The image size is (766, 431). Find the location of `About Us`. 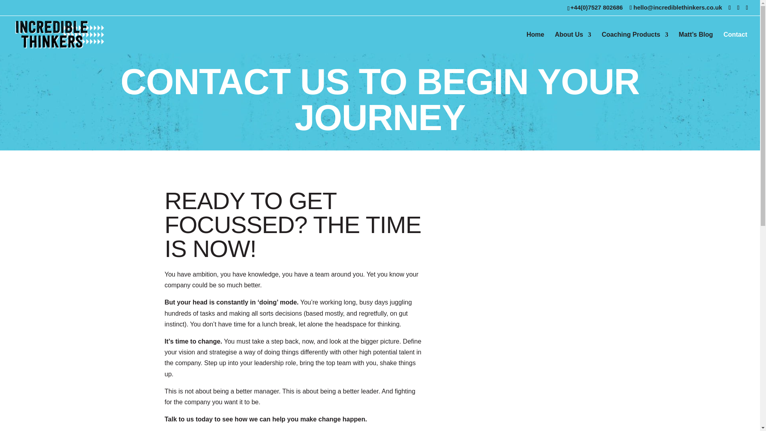

About Us is located at coordinates (573, 42).